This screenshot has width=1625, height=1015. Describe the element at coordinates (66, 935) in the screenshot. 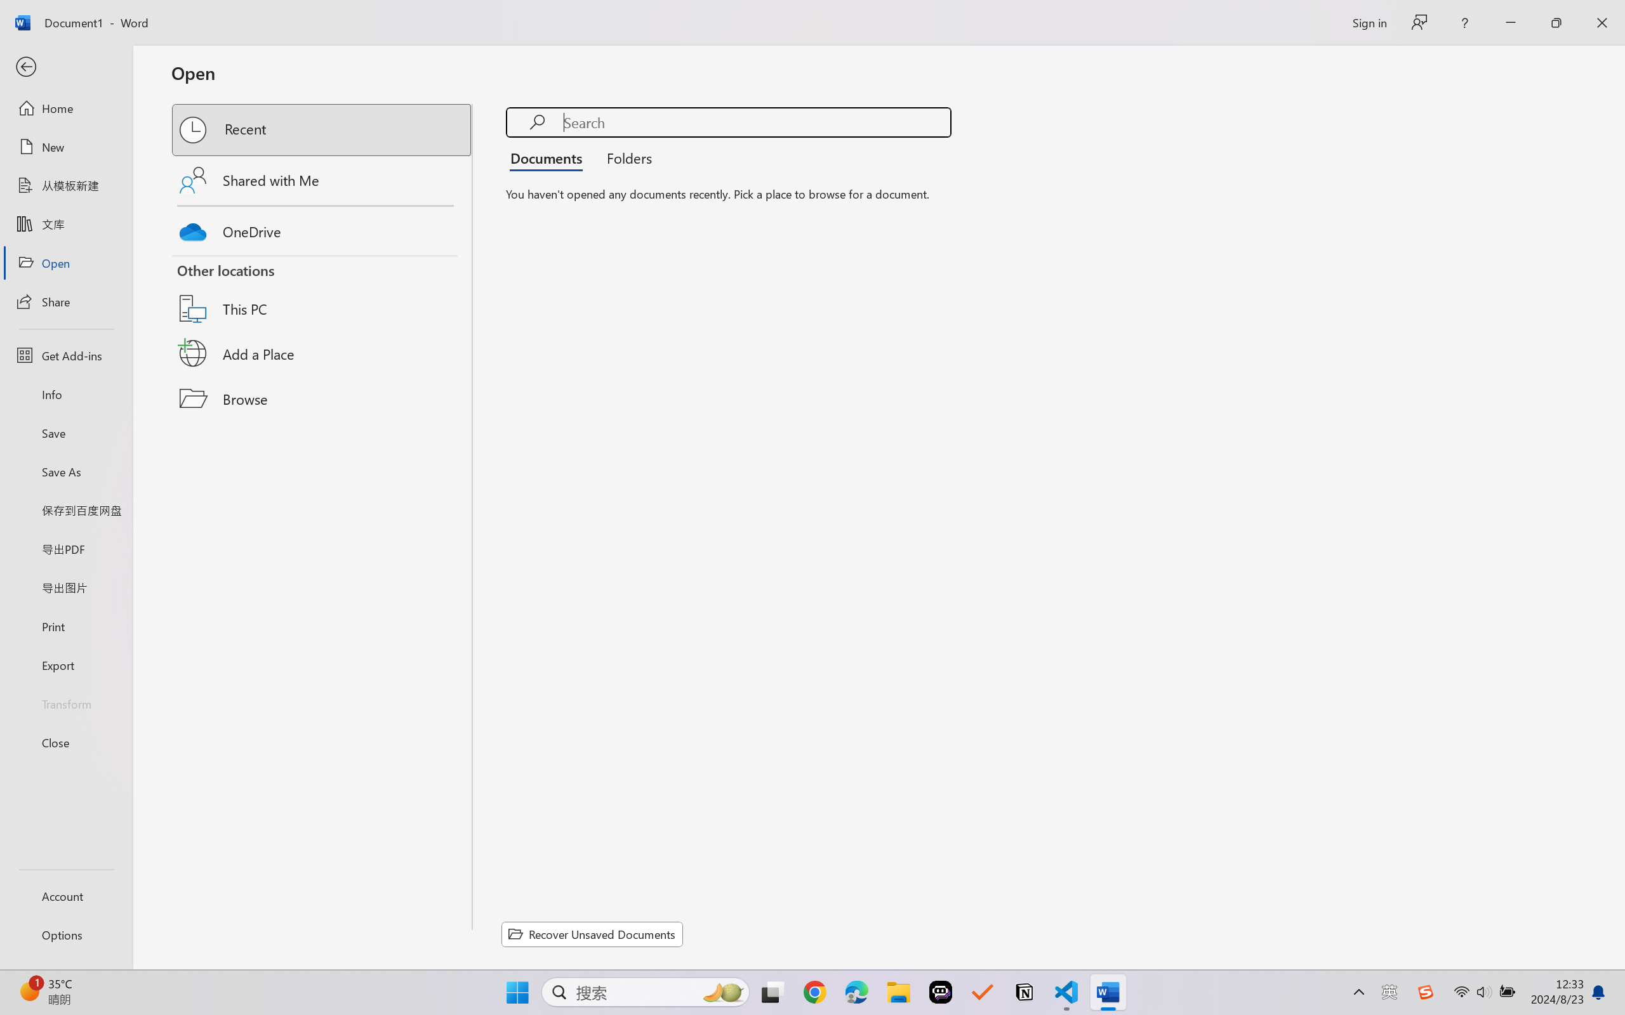

I see `Options` at that location.